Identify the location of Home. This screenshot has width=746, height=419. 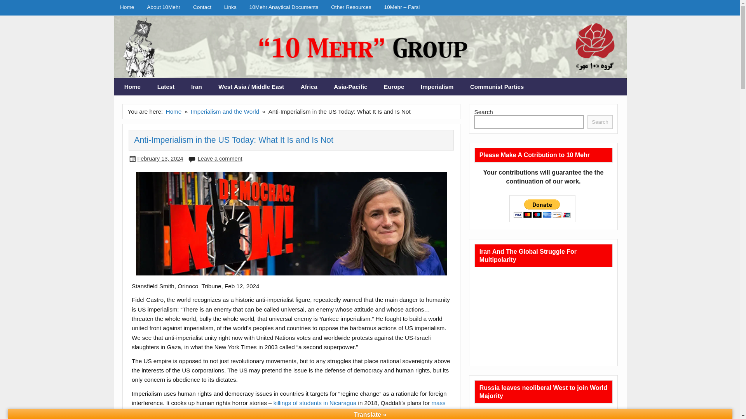
(127, 7).